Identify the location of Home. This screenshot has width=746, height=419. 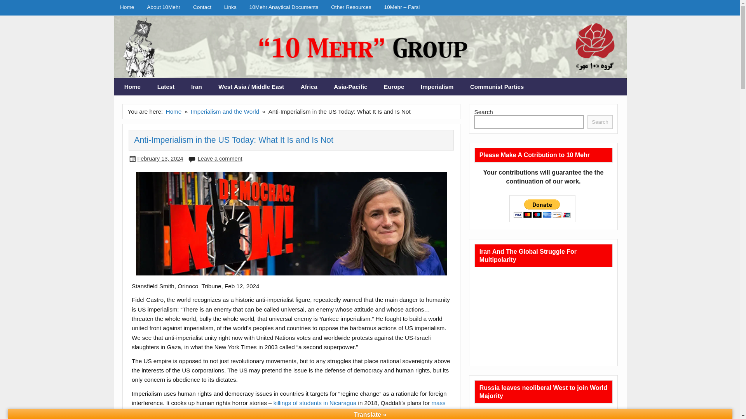
(127, 7).